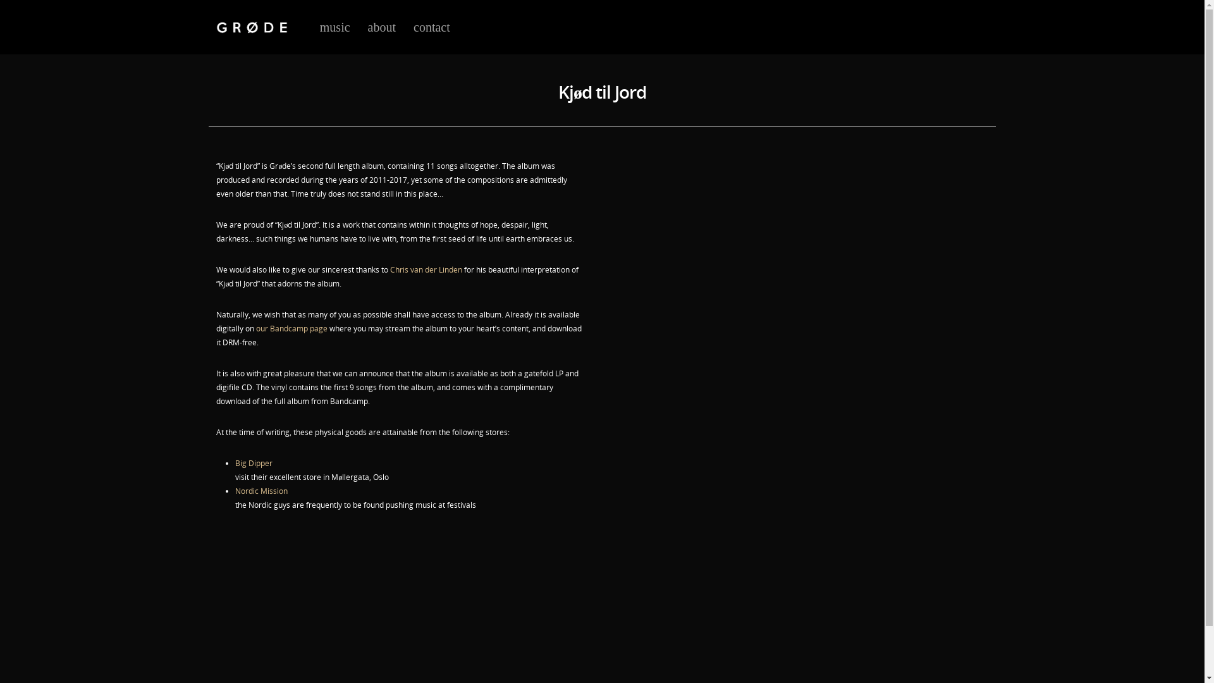  I want to click on about, so click(382, 36).